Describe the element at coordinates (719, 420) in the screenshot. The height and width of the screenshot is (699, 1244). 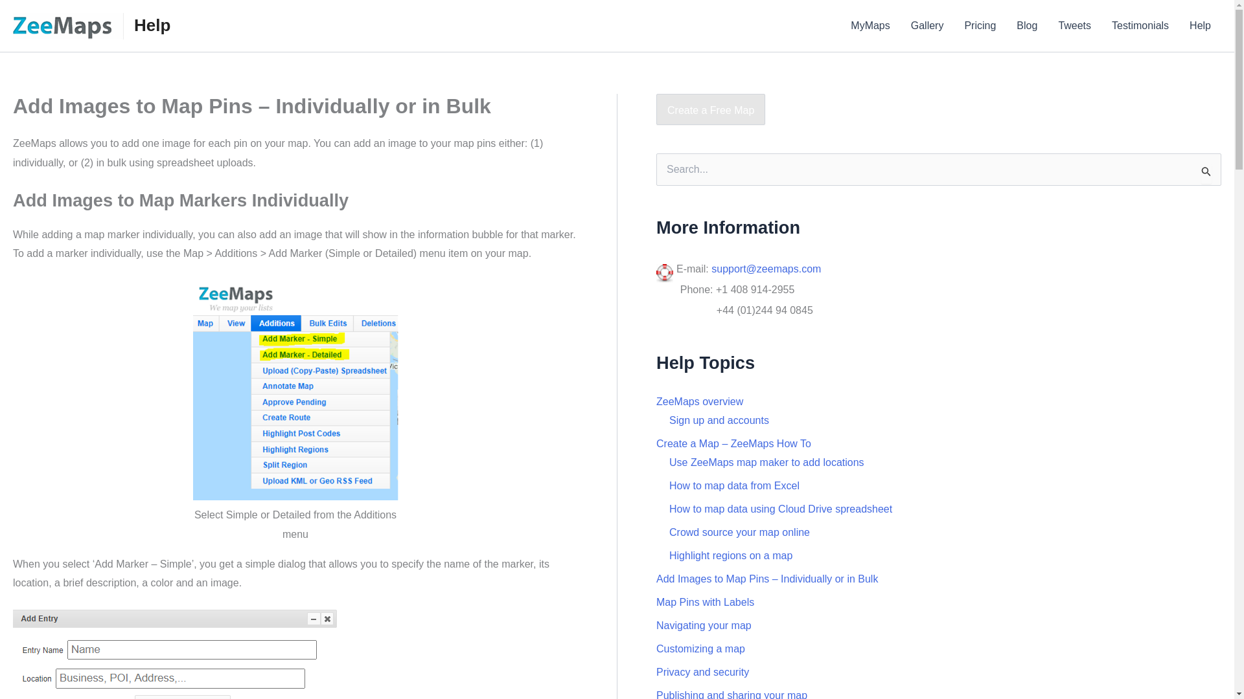
I see `Sign up and accounts` at that location.